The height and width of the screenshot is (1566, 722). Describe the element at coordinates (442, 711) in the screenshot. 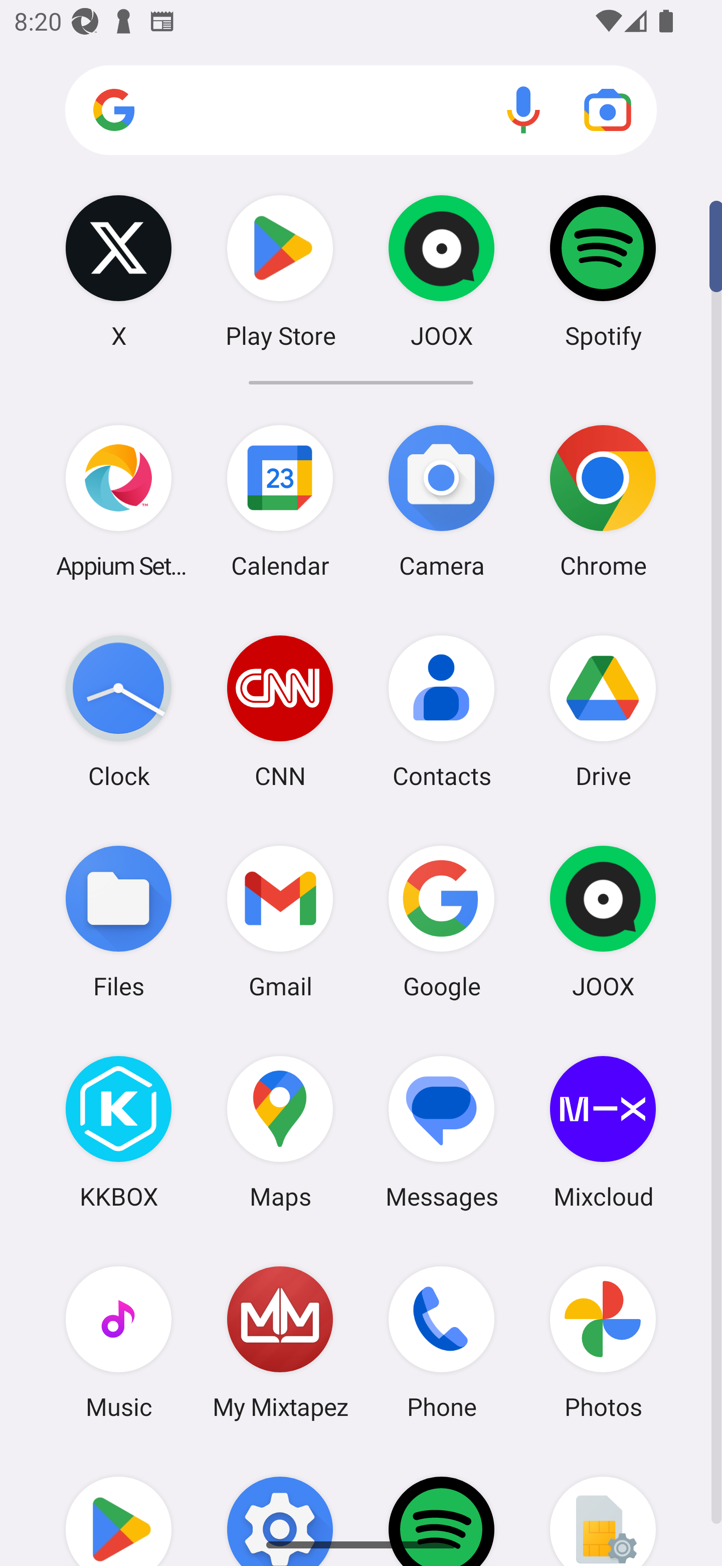

I see `Contacts` at that location.